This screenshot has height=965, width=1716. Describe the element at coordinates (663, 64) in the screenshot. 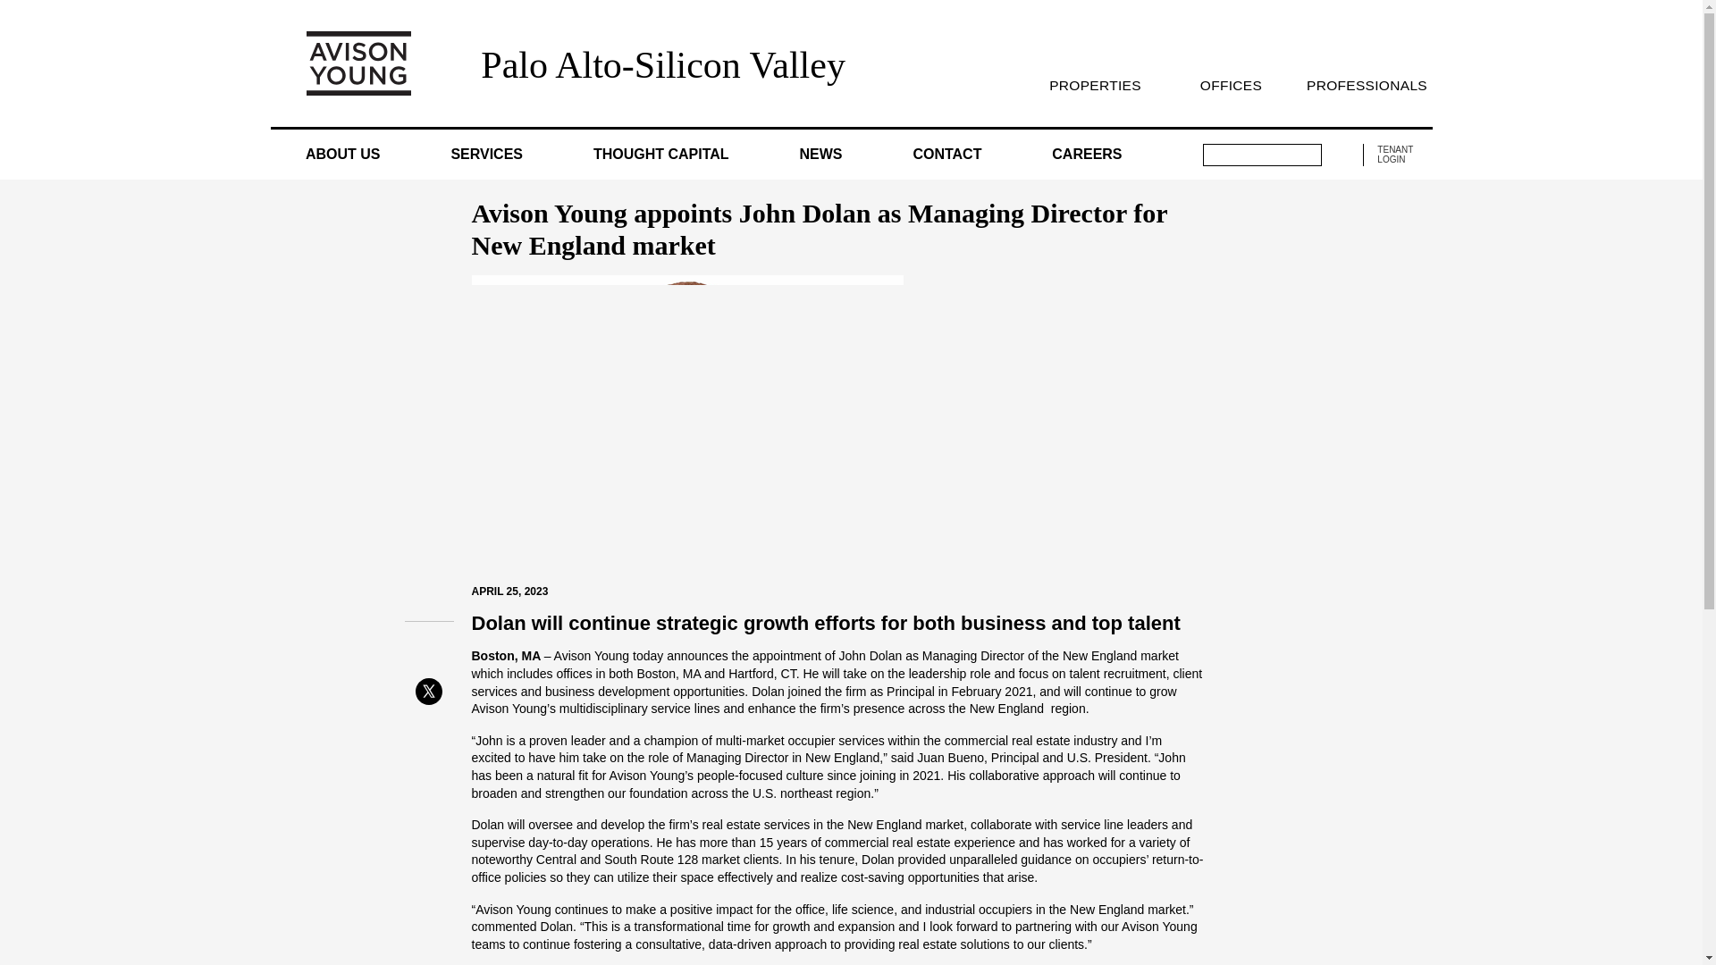

I see `Palo Alto-Silicon Valley` at that location.